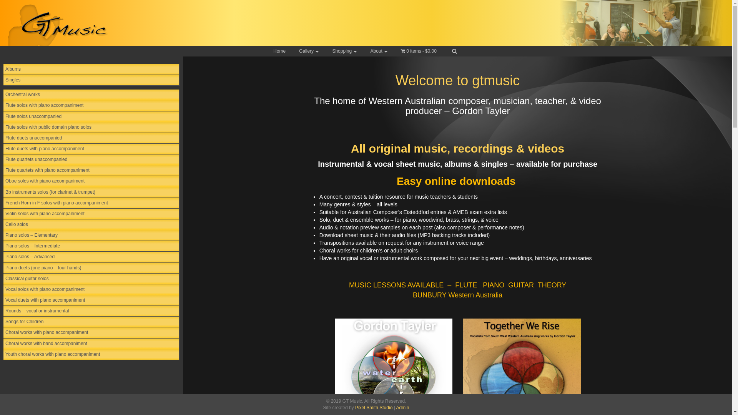 This screenshot has width=738, height=415. I want to click on Cello solos, so click(91, 225).